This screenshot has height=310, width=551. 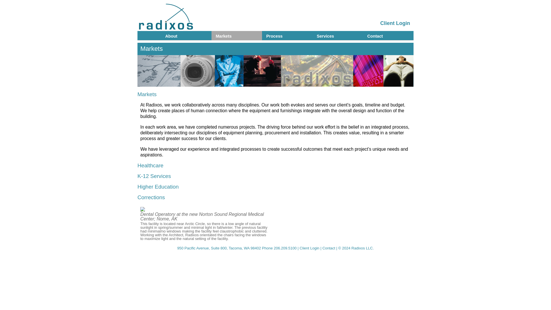 What do you see at coordinates (310, 248) in the screenshot?
I see `Client Login` at bounding box center [310, 248].